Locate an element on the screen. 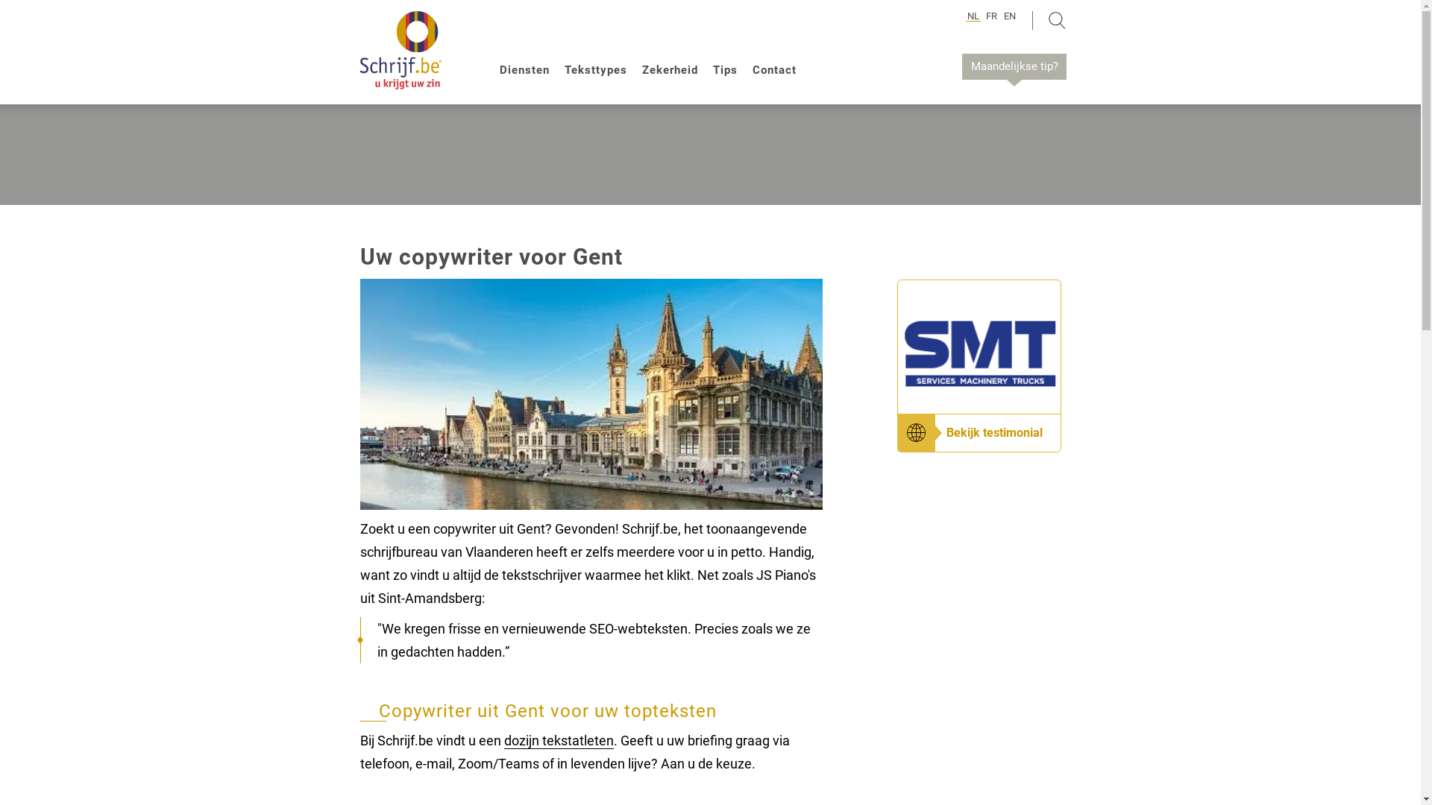  Tips is located at coordinates (725, 70).